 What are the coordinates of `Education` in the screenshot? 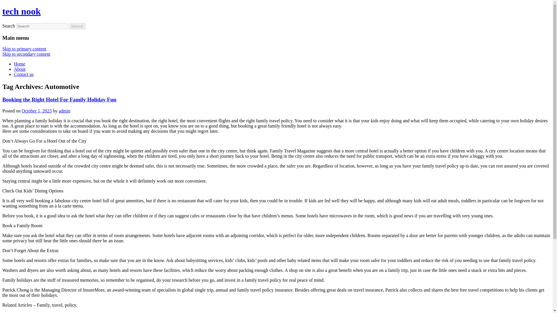 It's located at (298, 312).